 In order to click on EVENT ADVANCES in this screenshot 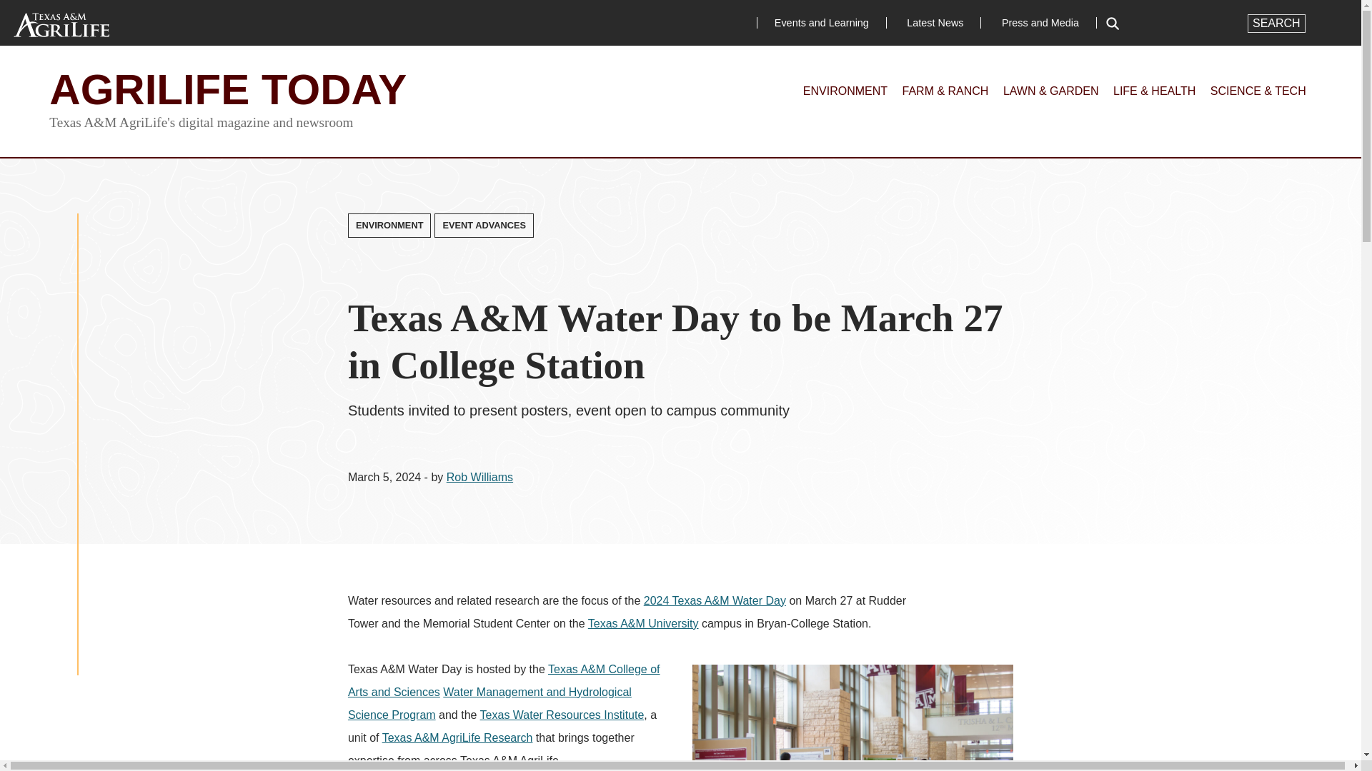, I will do `click(484, 226)`.